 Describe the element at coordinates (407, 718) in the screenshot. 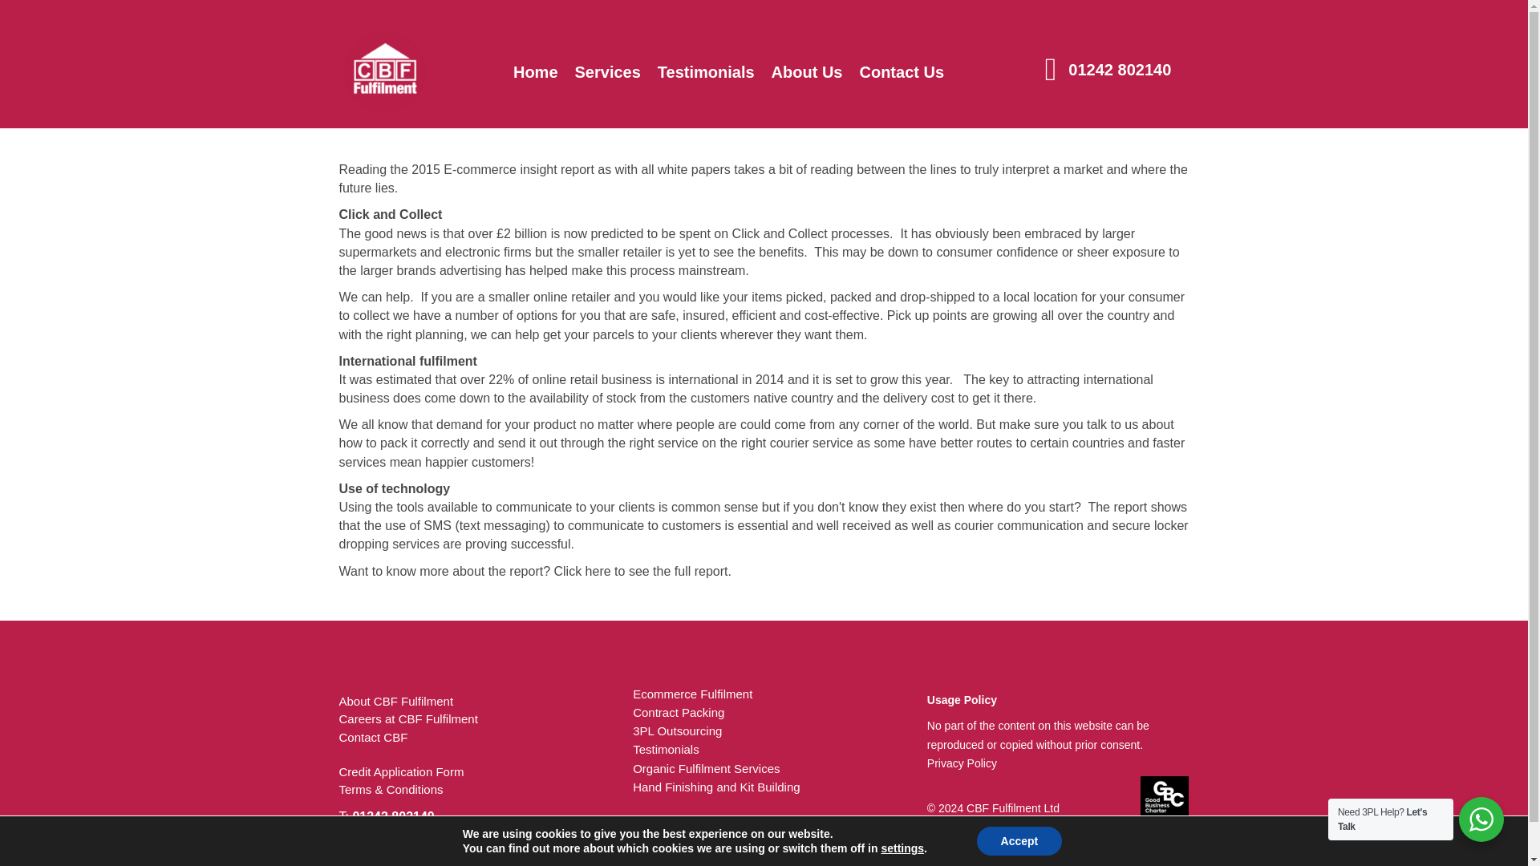

I see `Careers at CBF Fulfilment` at that location.